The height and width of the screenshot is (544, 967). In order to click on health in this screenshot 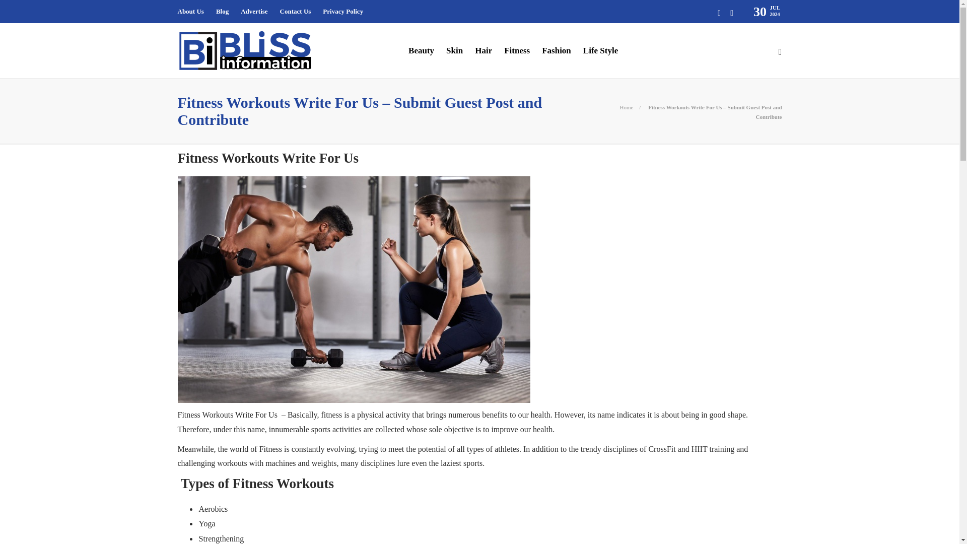, I will do `click(542, 429)`.